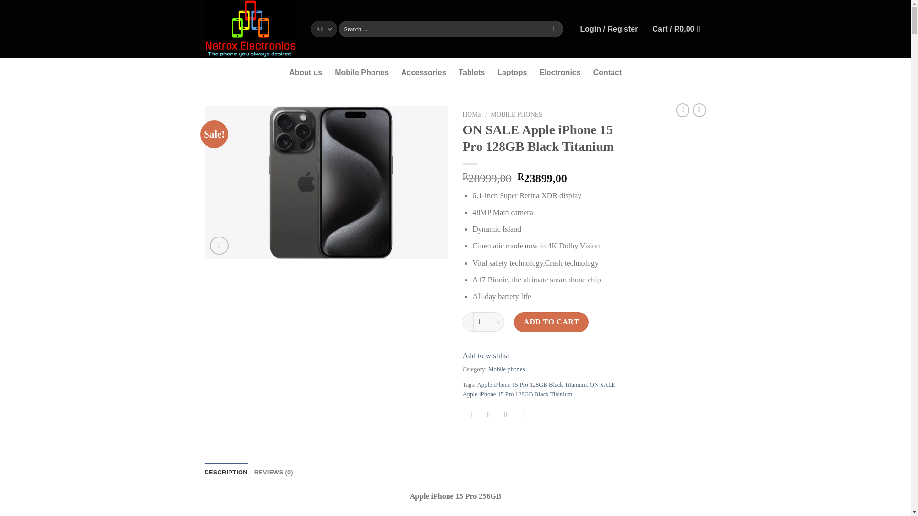 The width and height of the screenshot is (918, 516). Describe the element at coordinates (679, 29) in the screenshot. I see `Cart` at that location.